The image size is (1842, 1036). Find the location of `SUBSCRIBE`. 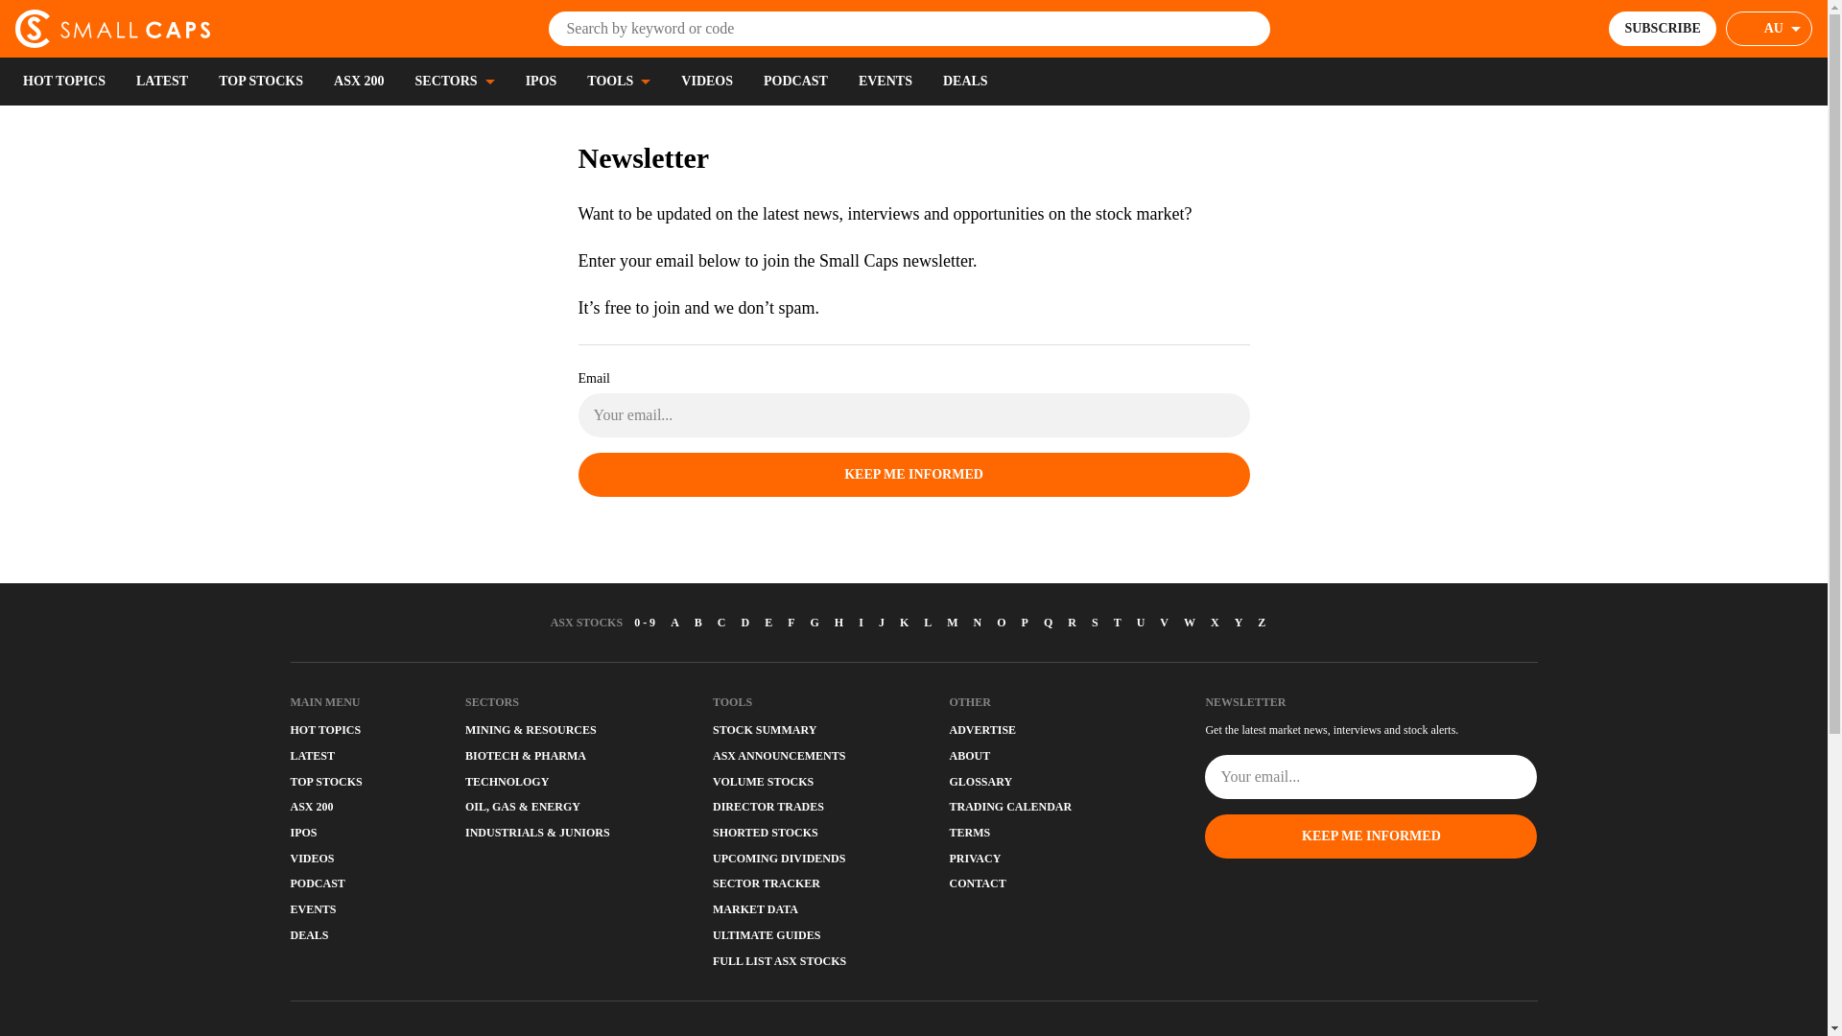

SUBSCRIBE is located at coordinates (1662, 28).